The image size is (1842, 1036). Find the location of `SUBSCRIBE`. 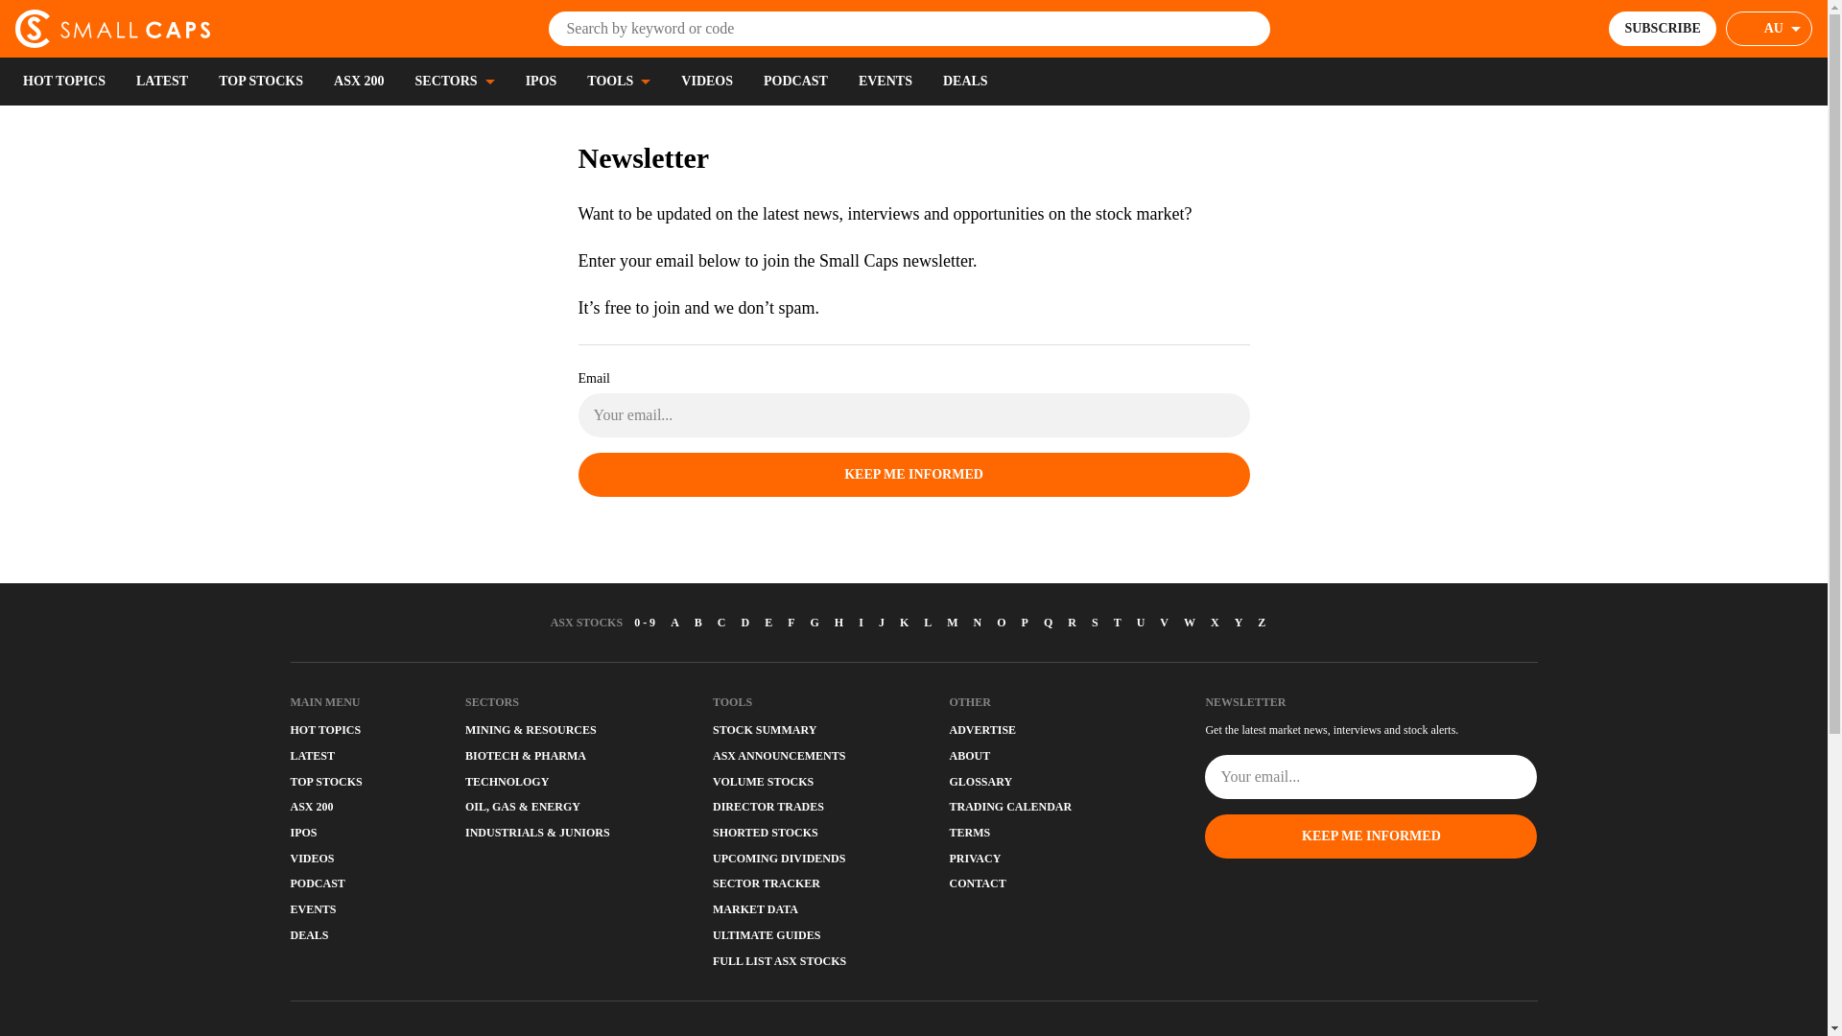

SUBSCRIBE is located at coordinates (1662, 28).